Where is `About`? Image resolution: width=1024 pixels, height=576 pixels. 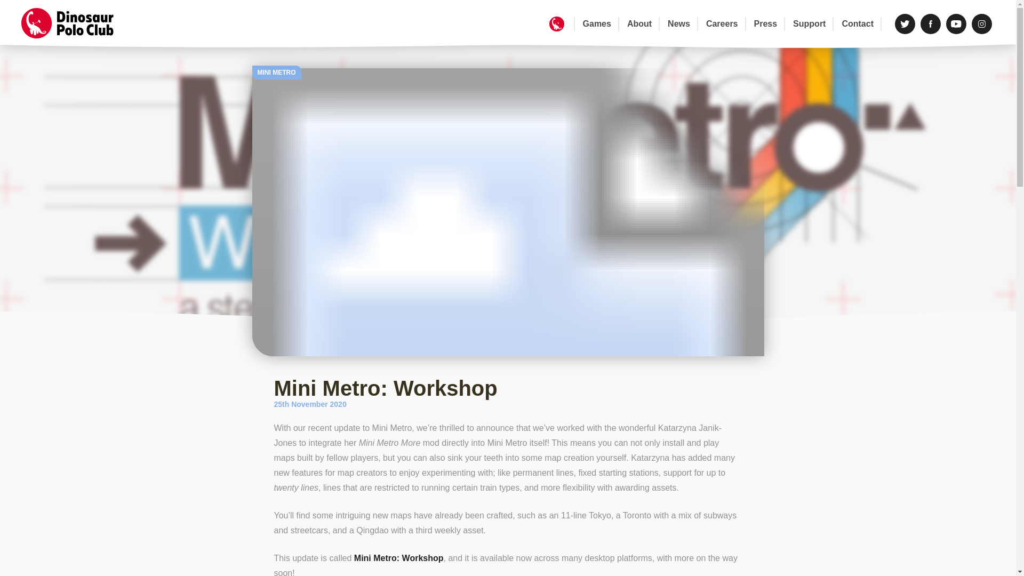
About is located at coordinates (639, 24).